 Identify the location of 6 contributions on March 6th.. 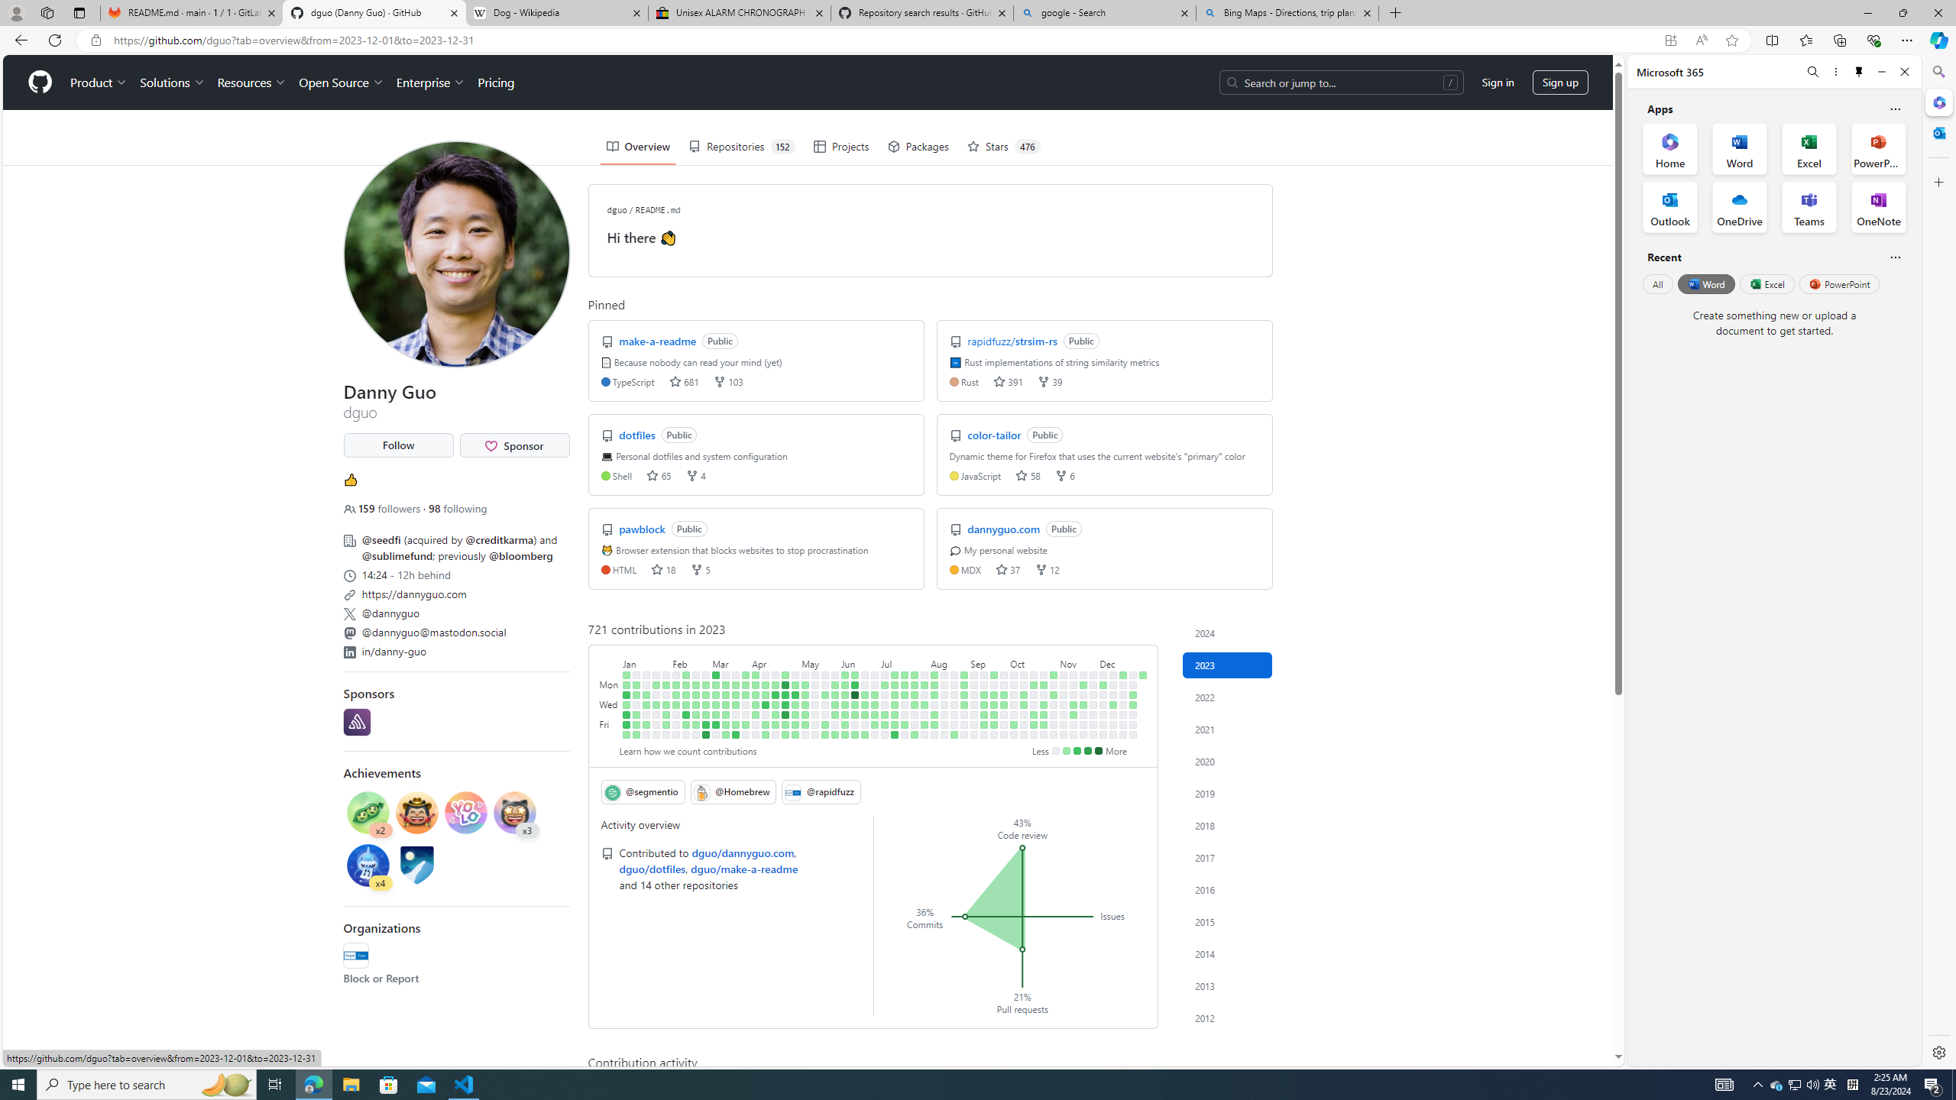
(715, 684).